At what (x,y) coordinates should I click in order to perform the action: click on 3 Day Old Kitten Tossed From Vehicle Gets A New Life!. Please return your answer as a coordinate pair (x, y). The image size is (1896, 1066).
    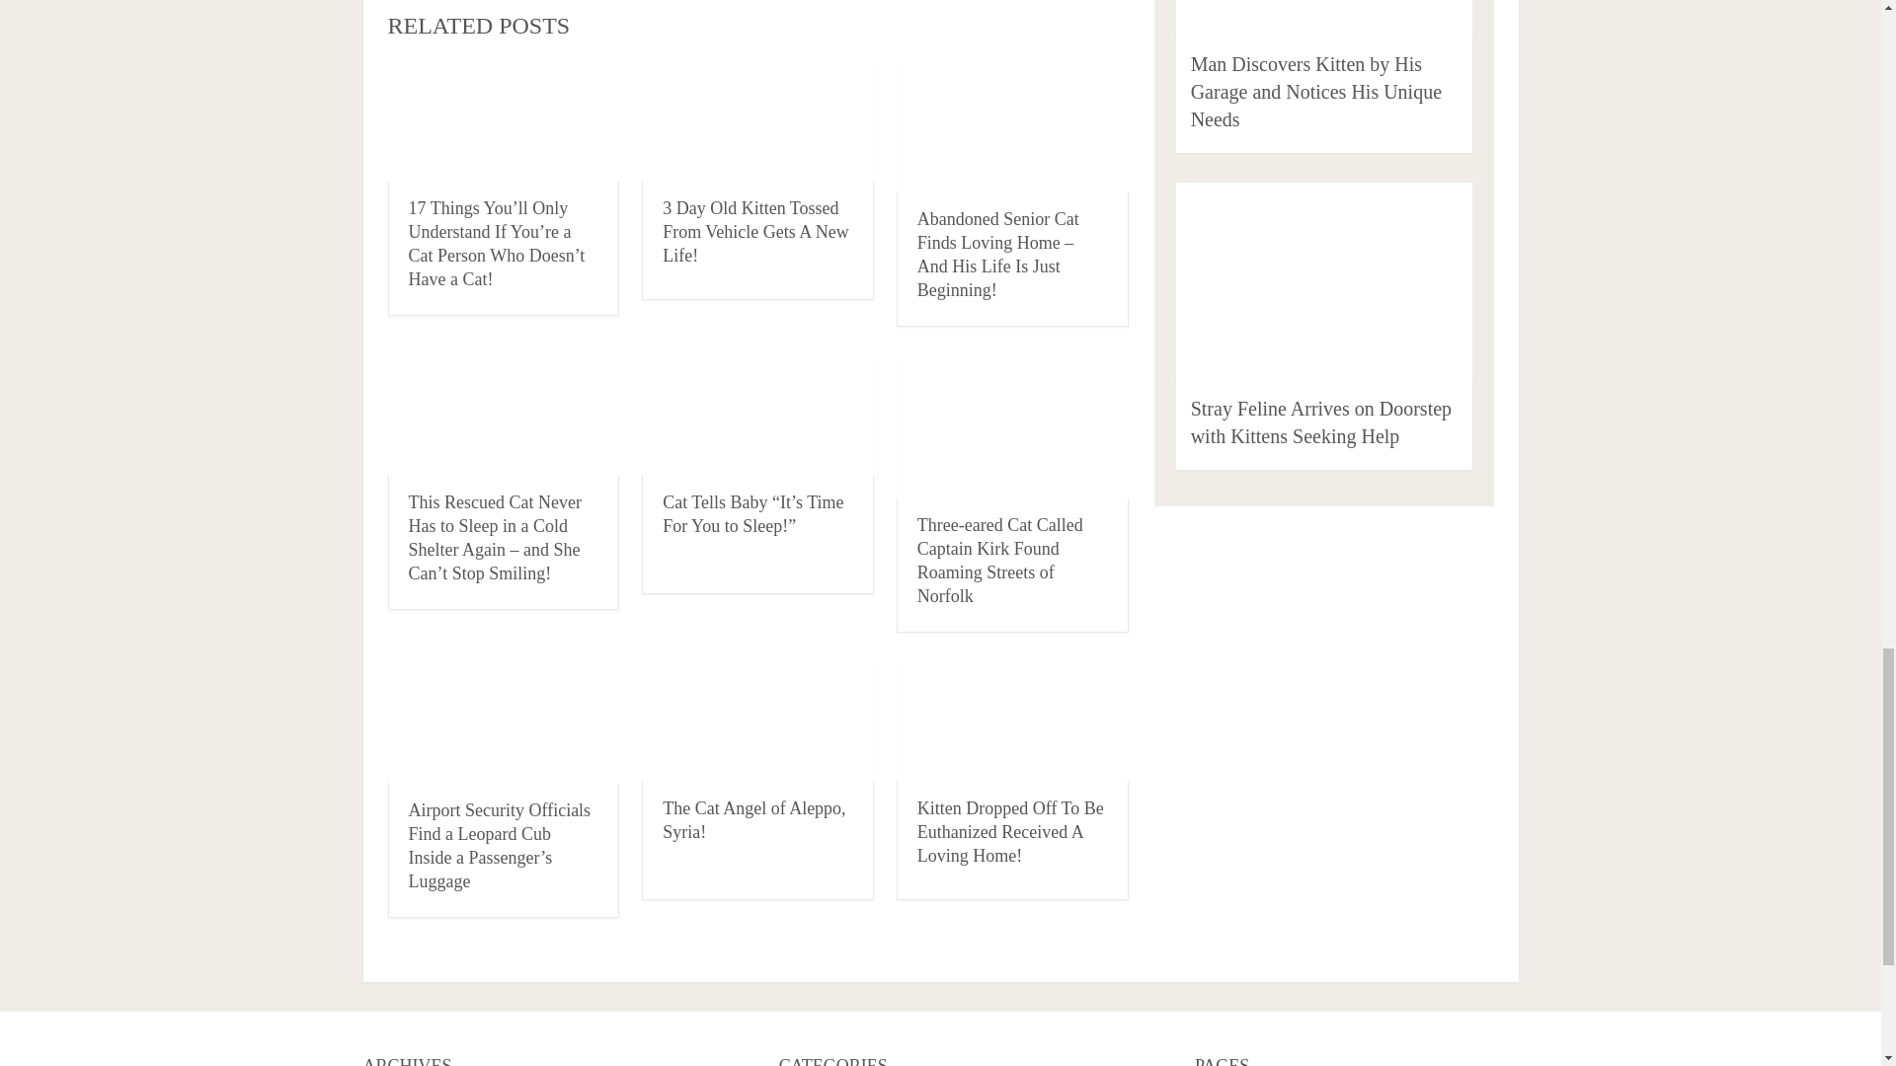
    Looking at the image, I should click on (755, 231).